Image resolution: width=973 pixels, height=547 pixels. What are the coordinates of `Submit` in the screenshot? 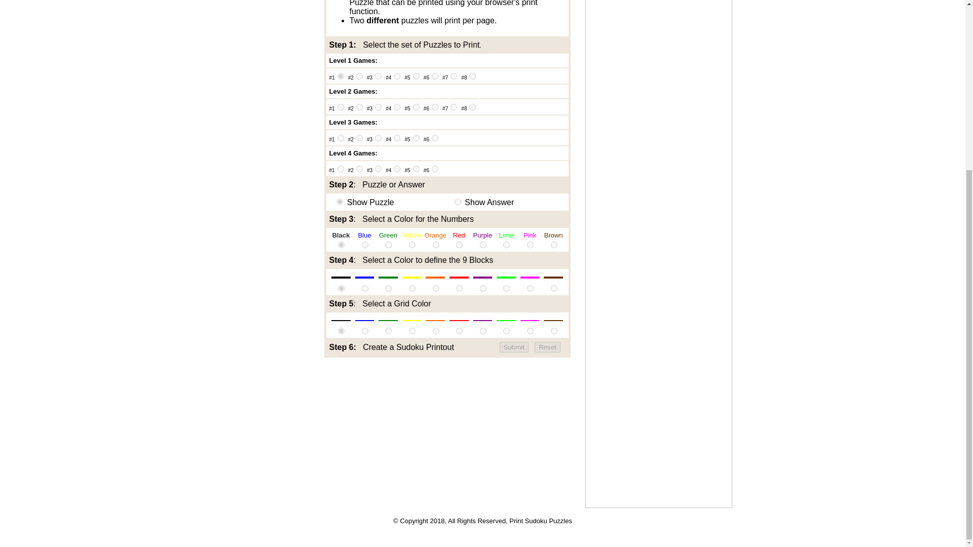 It's located at (514, 347).